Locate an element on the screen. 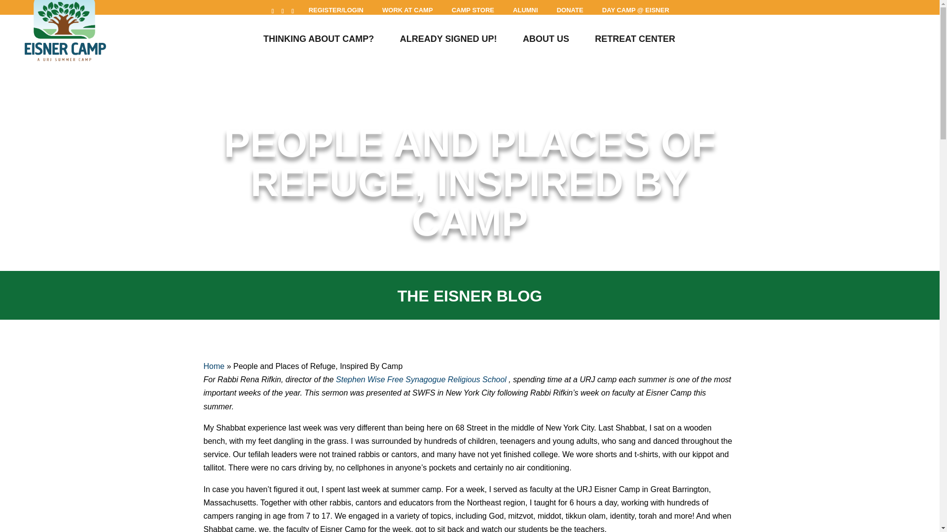  Home is located at coordinates (214, 366).